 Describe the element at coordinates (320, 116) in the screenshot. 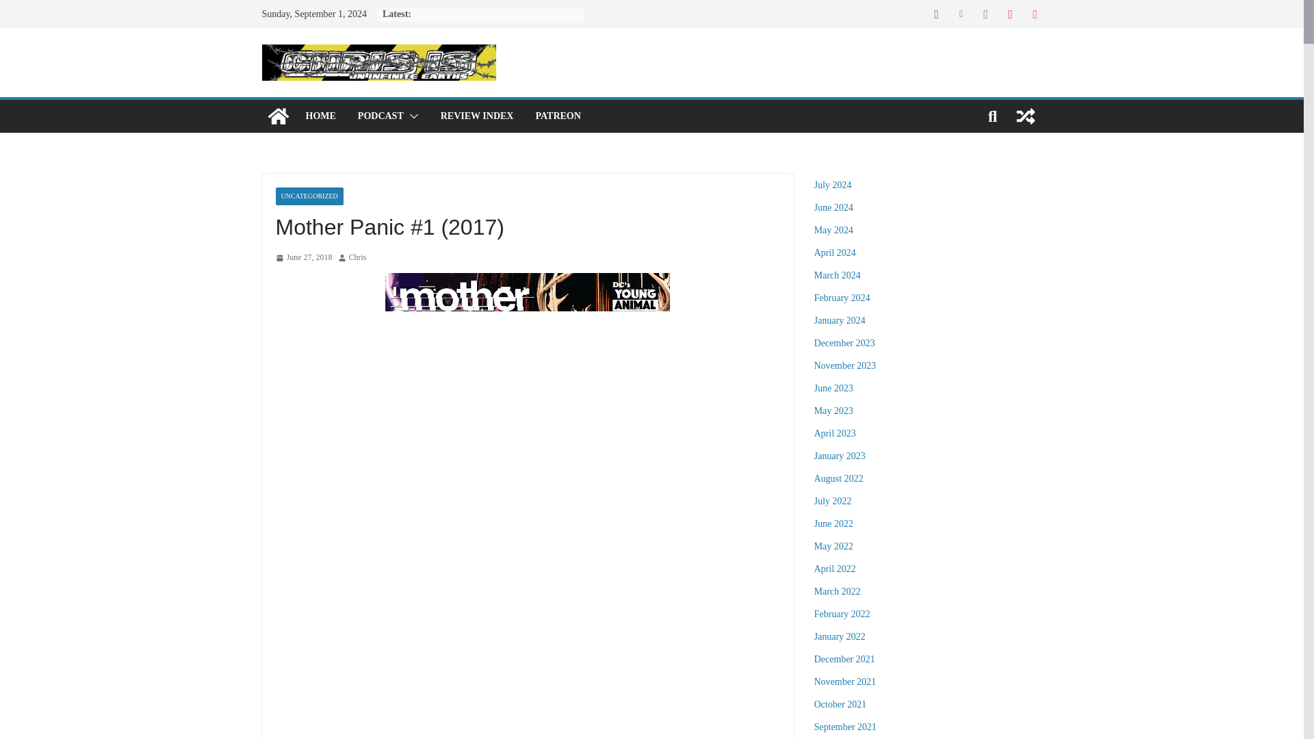

I see `HOME` at that location.